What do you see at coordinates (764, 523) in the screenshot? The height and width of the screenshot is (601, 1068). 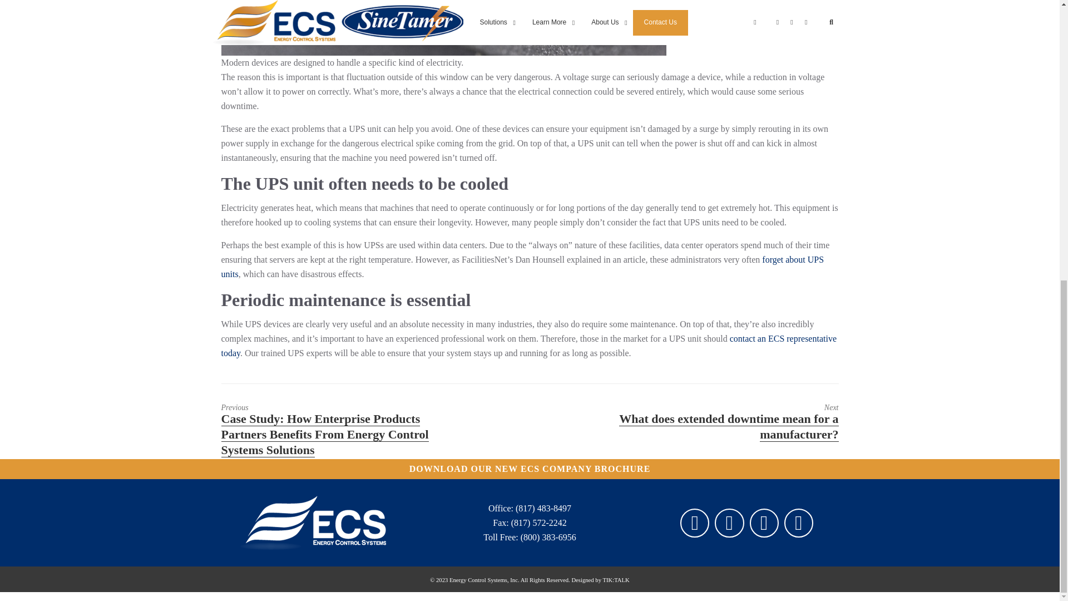 I see `Linkedin` at bounding box center [764, 523].